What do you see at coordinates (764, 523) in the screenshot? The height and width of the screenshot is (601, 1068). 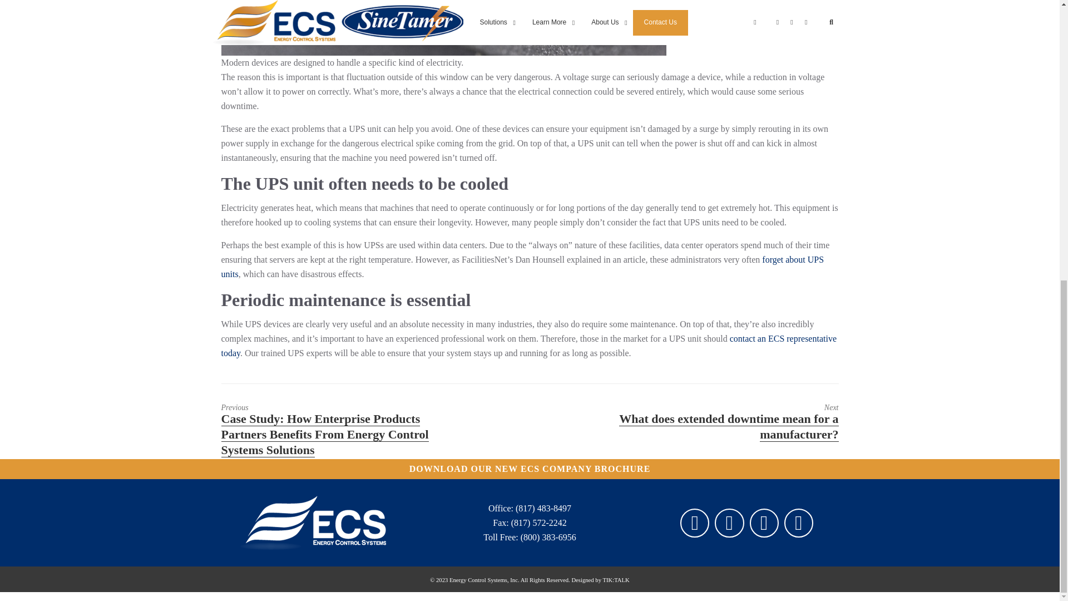 I see `Linkedin` at bounding box center [764, 523].